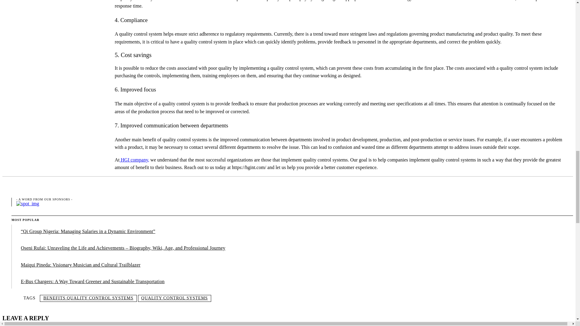 This screenshot has width=580, height=326. I want to click on QUALITY CONTROL SYSTEMS, so click(174, 298).